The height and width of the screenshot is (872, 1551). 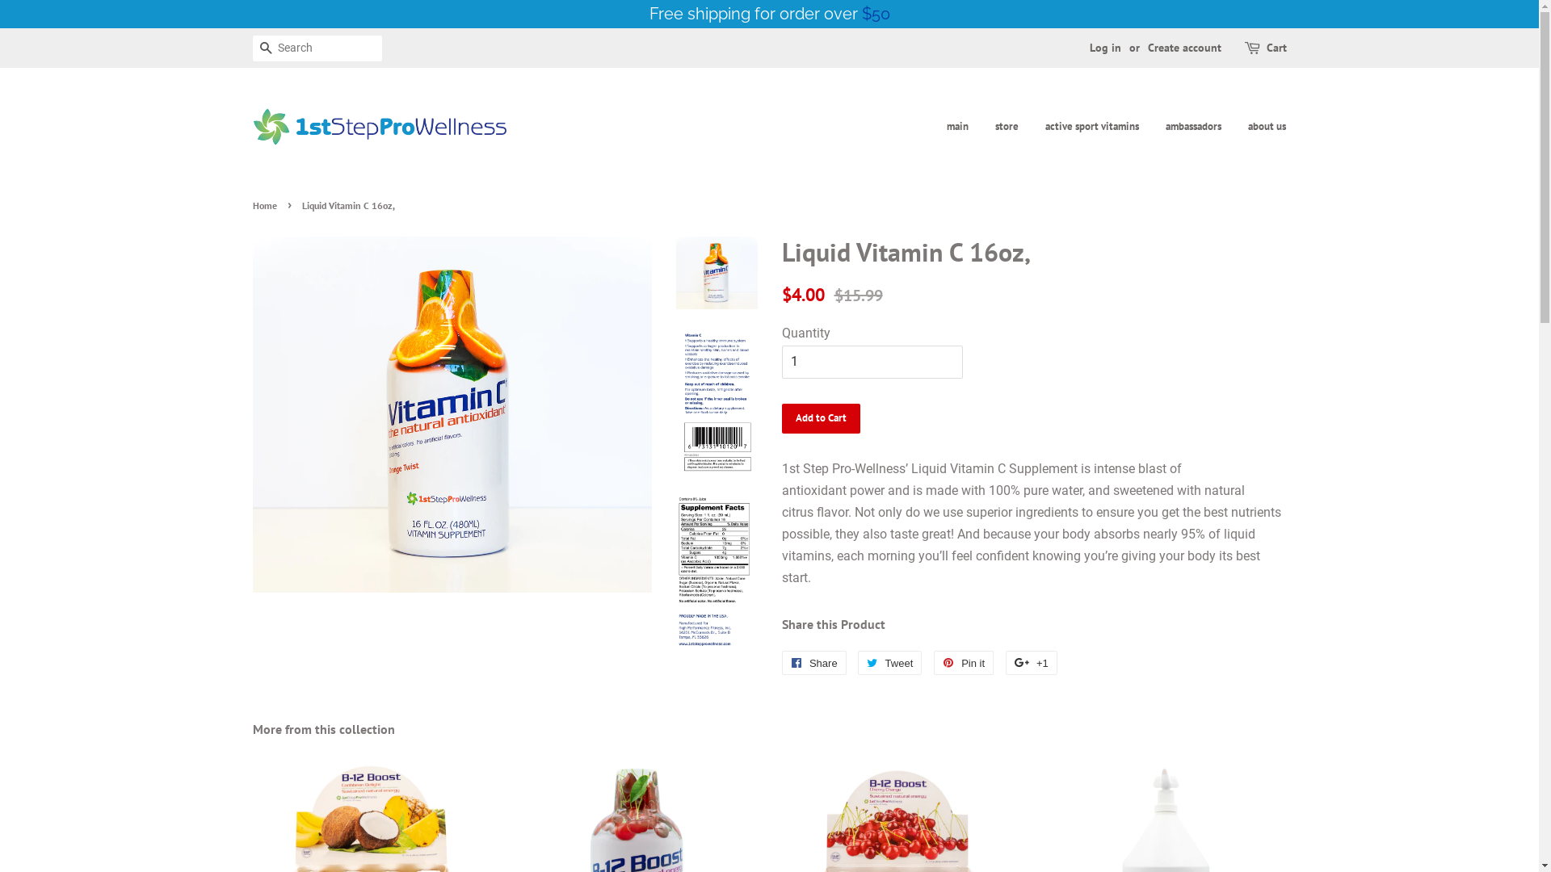 I want to click on about us, so click(x=1261, y=127).